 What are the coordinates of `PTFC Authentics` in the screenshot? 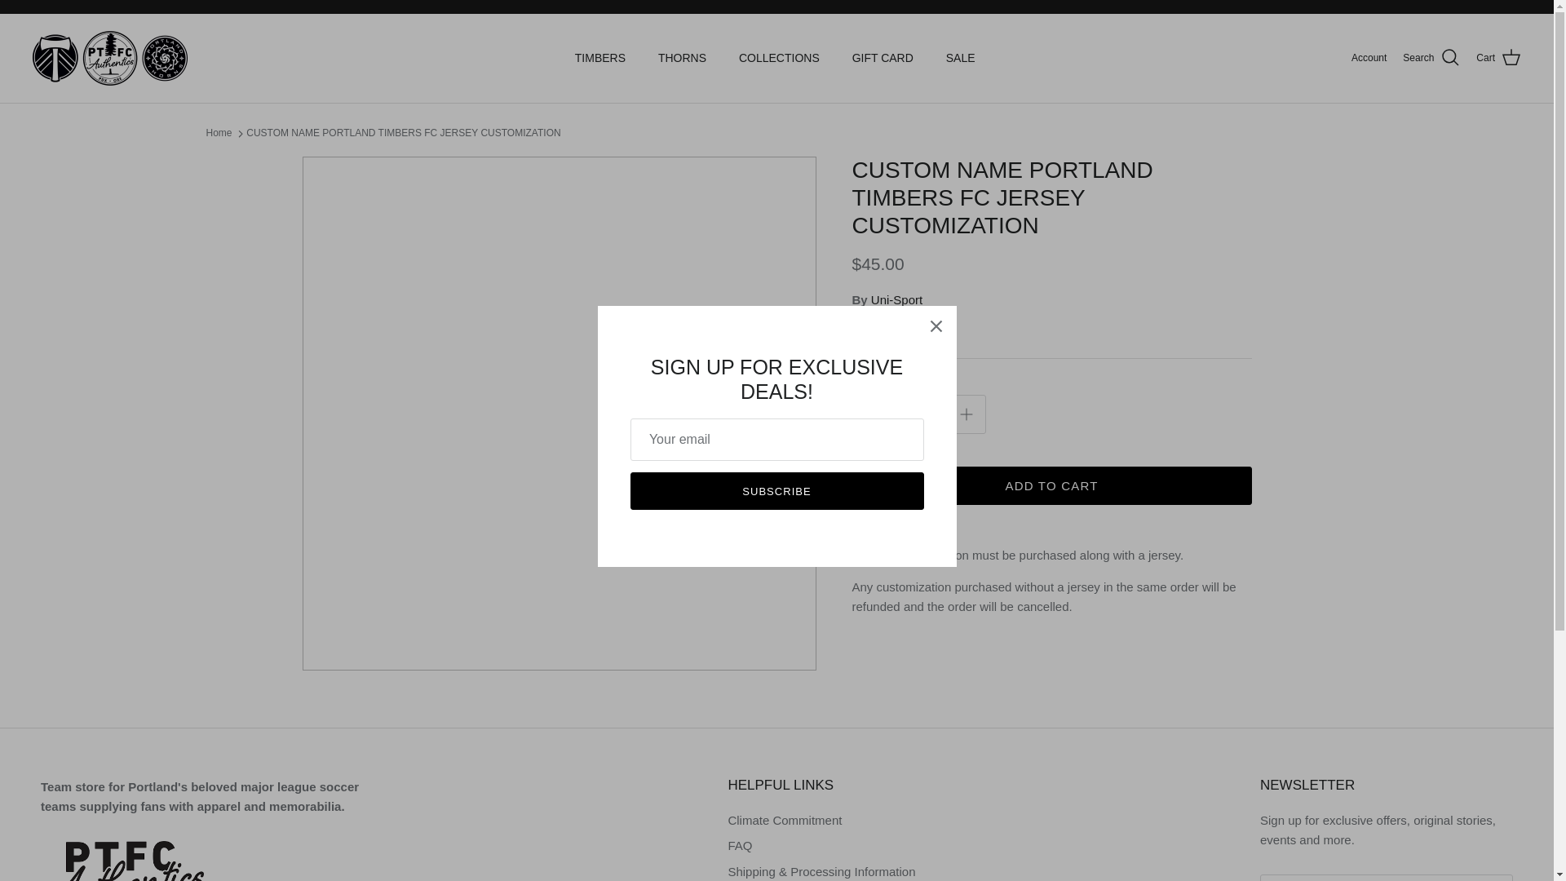 It's located at (110, 57).